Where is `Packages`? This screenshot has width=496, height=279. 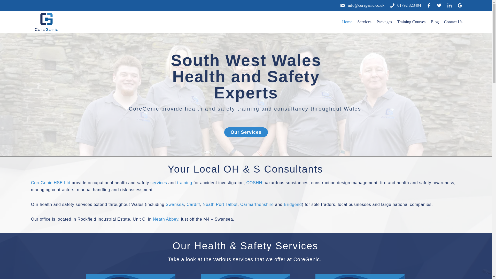 Packages is located at coordinates (384, 22).